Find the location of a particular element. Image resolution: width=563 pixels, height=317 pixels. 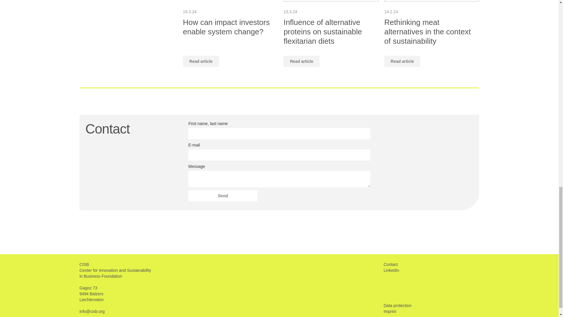

Read article is located at coordinates (402, 61).